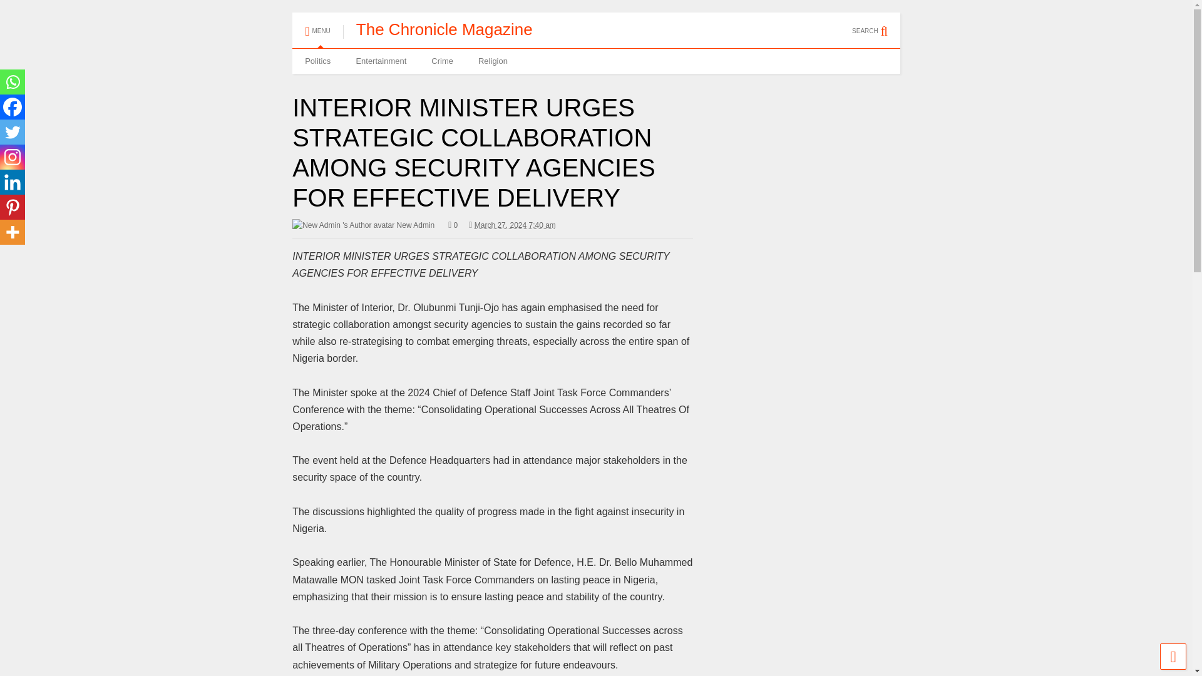 This screenshot has height=676, width=1202. Describe the element at coordinates (876, 25) in the screenshot. I see `SEARCH` at that location.